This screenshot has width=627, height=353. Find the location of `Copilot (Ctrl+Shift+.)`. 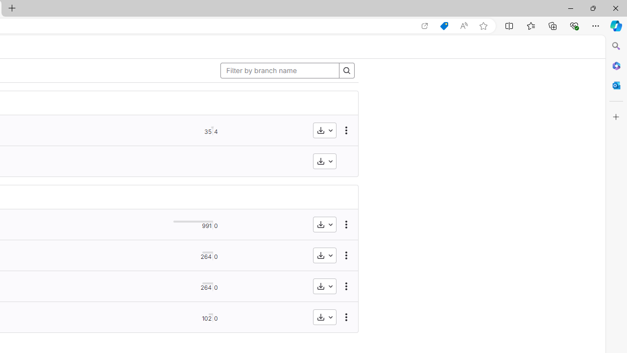

Copilot (Ctrl+Shift+.) is located at coordinates (616, 25).